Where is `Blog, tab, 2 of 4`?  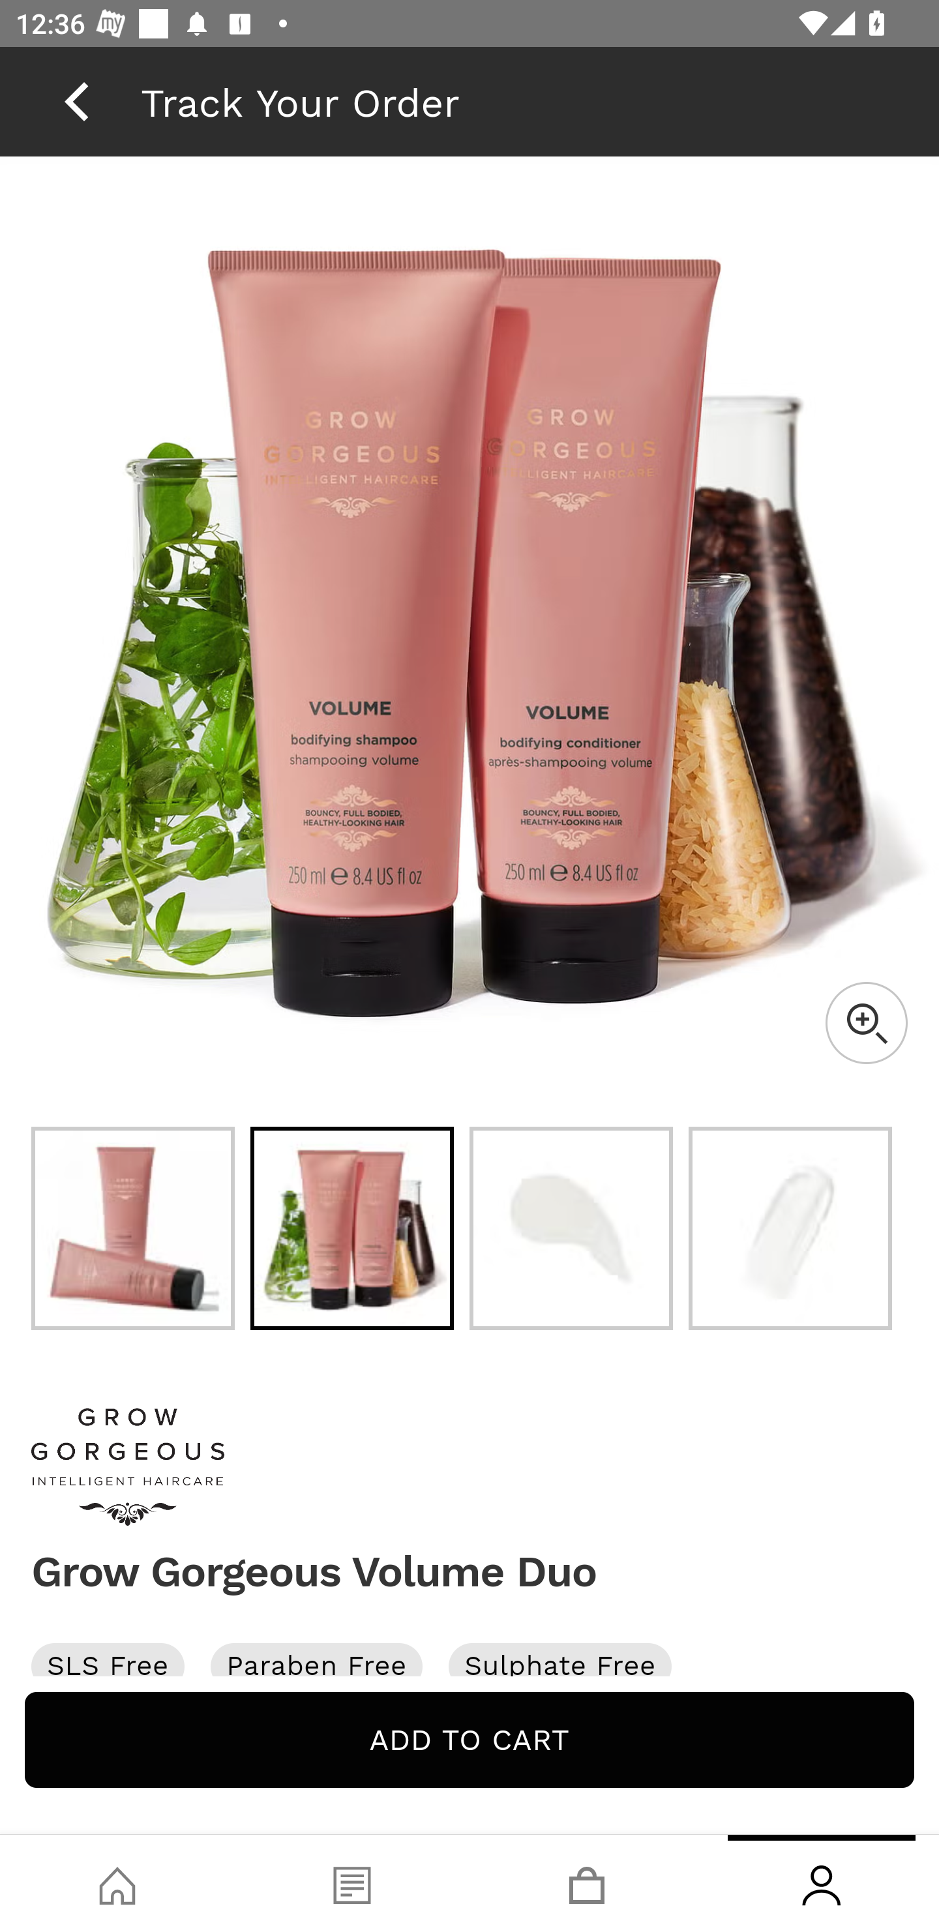 Blog, tab, 2 of 4 is located at coordinates (352, 1882).